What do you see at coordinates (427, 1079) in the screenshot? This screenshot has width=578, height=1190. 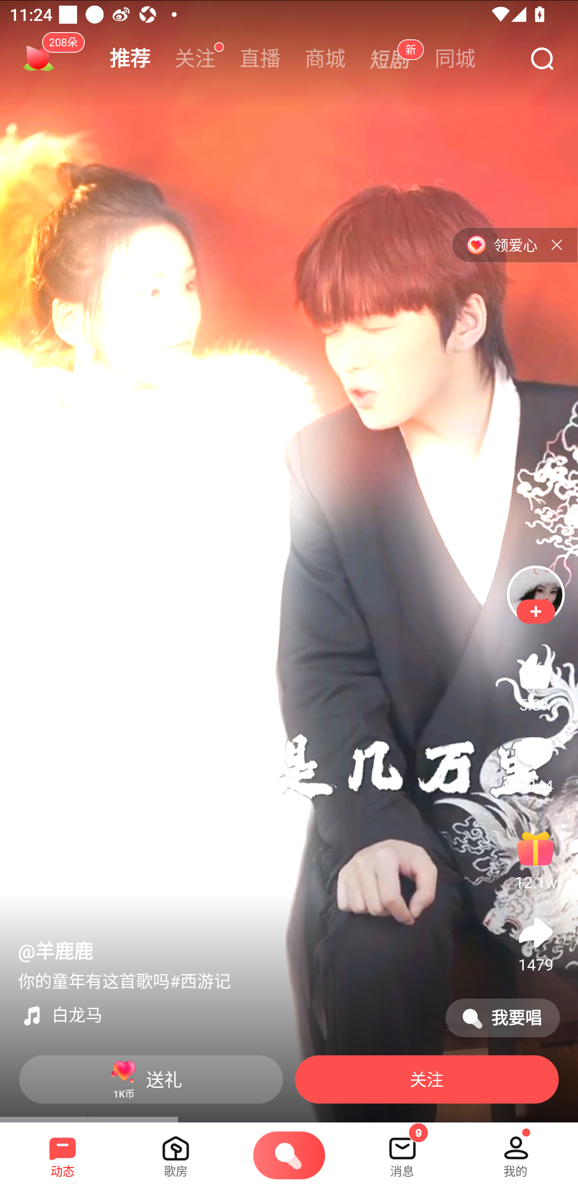 I see `关注` at bounding box center [427, 1079].